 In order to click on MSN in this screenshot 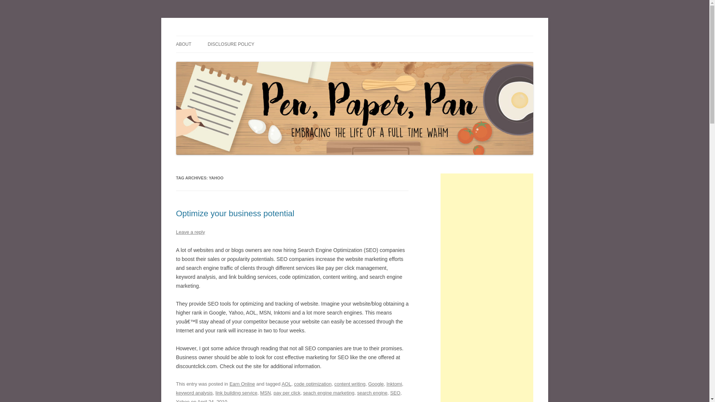, I will do `click(265, 392)`.